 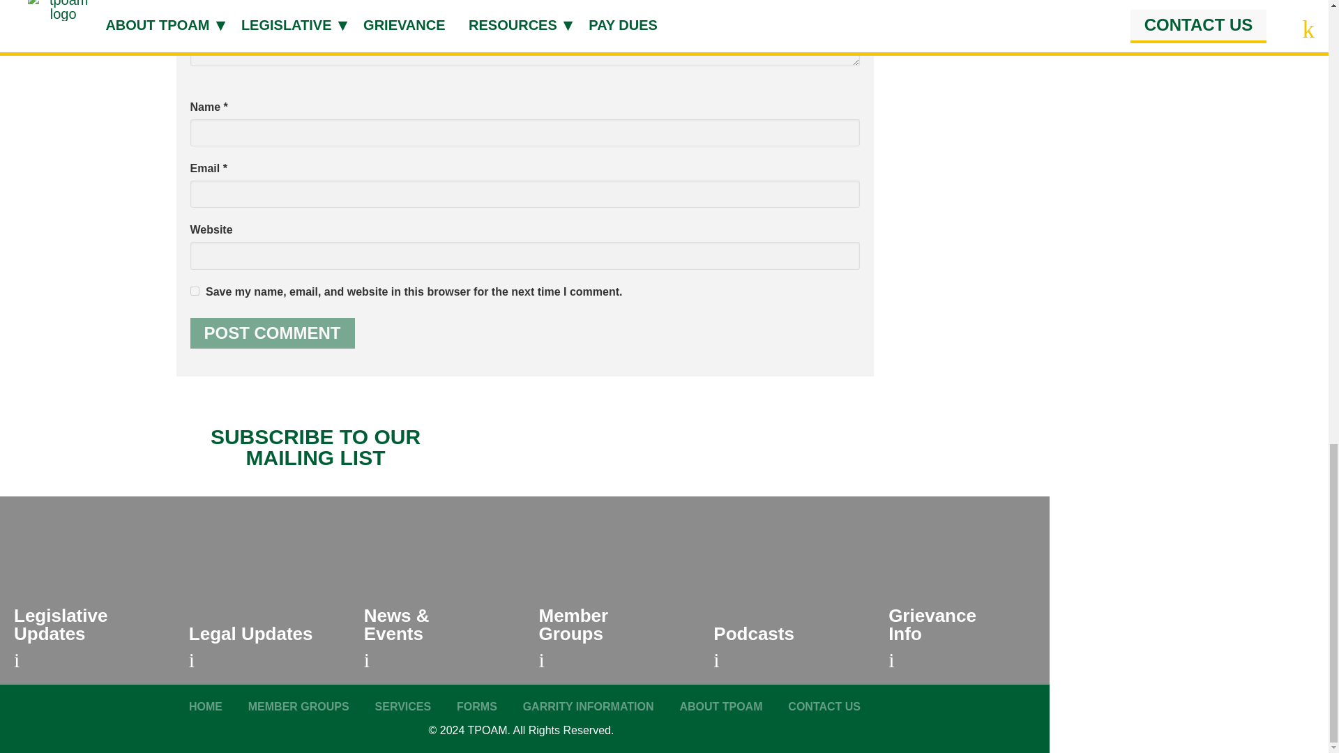 What do you see at coordinates (403, 706) in the screenshot?
I see `Services` at bounding box center [403, 706].